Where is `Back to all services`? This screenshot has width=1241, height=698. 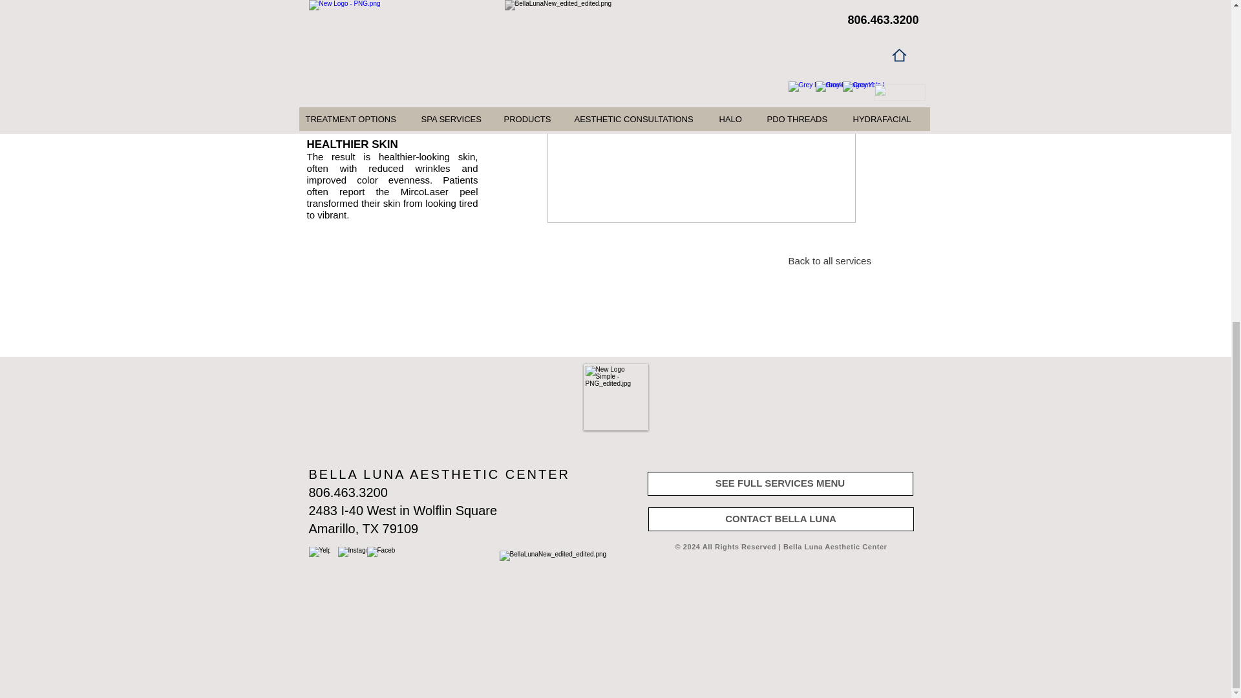 Back to all services is located at coordinates (834, 261).